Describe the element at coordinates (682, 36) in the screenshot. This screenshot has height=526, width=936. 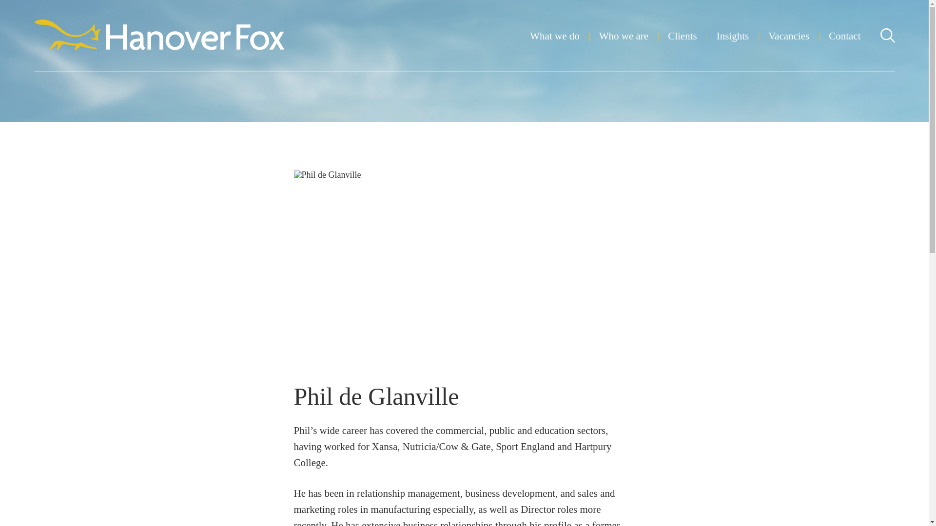
I see `Clients` at that location.